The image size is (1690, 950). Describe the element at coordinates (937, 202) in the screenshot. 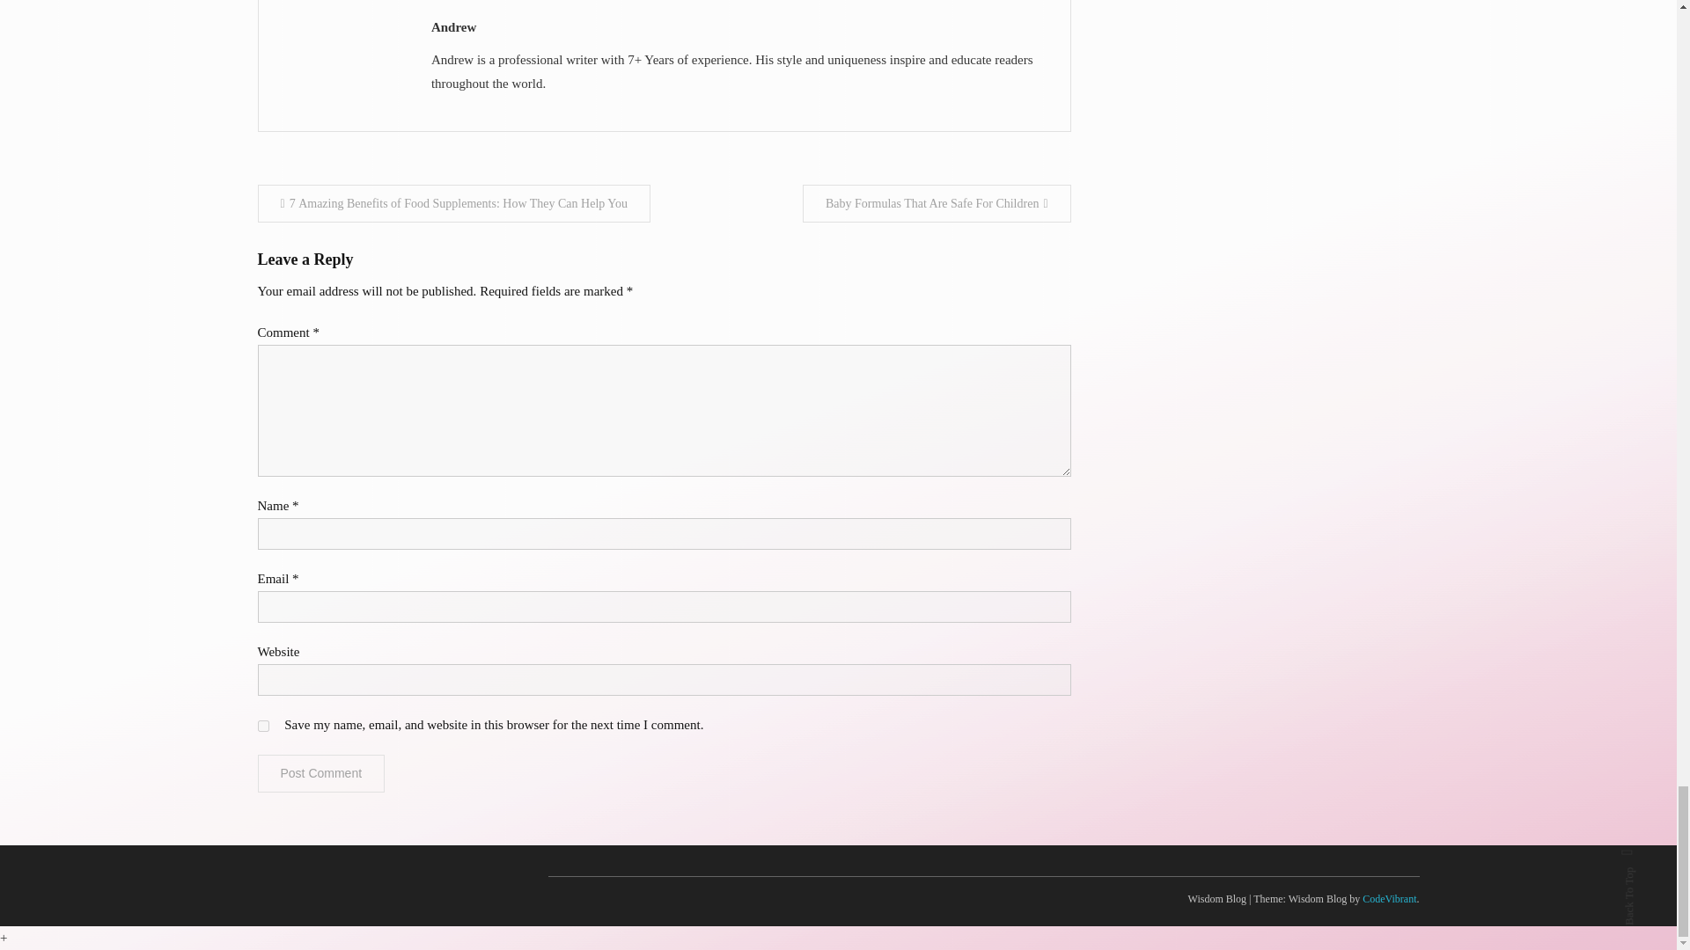

I see `Baby Formulas That Are Safe For Children` at that location.